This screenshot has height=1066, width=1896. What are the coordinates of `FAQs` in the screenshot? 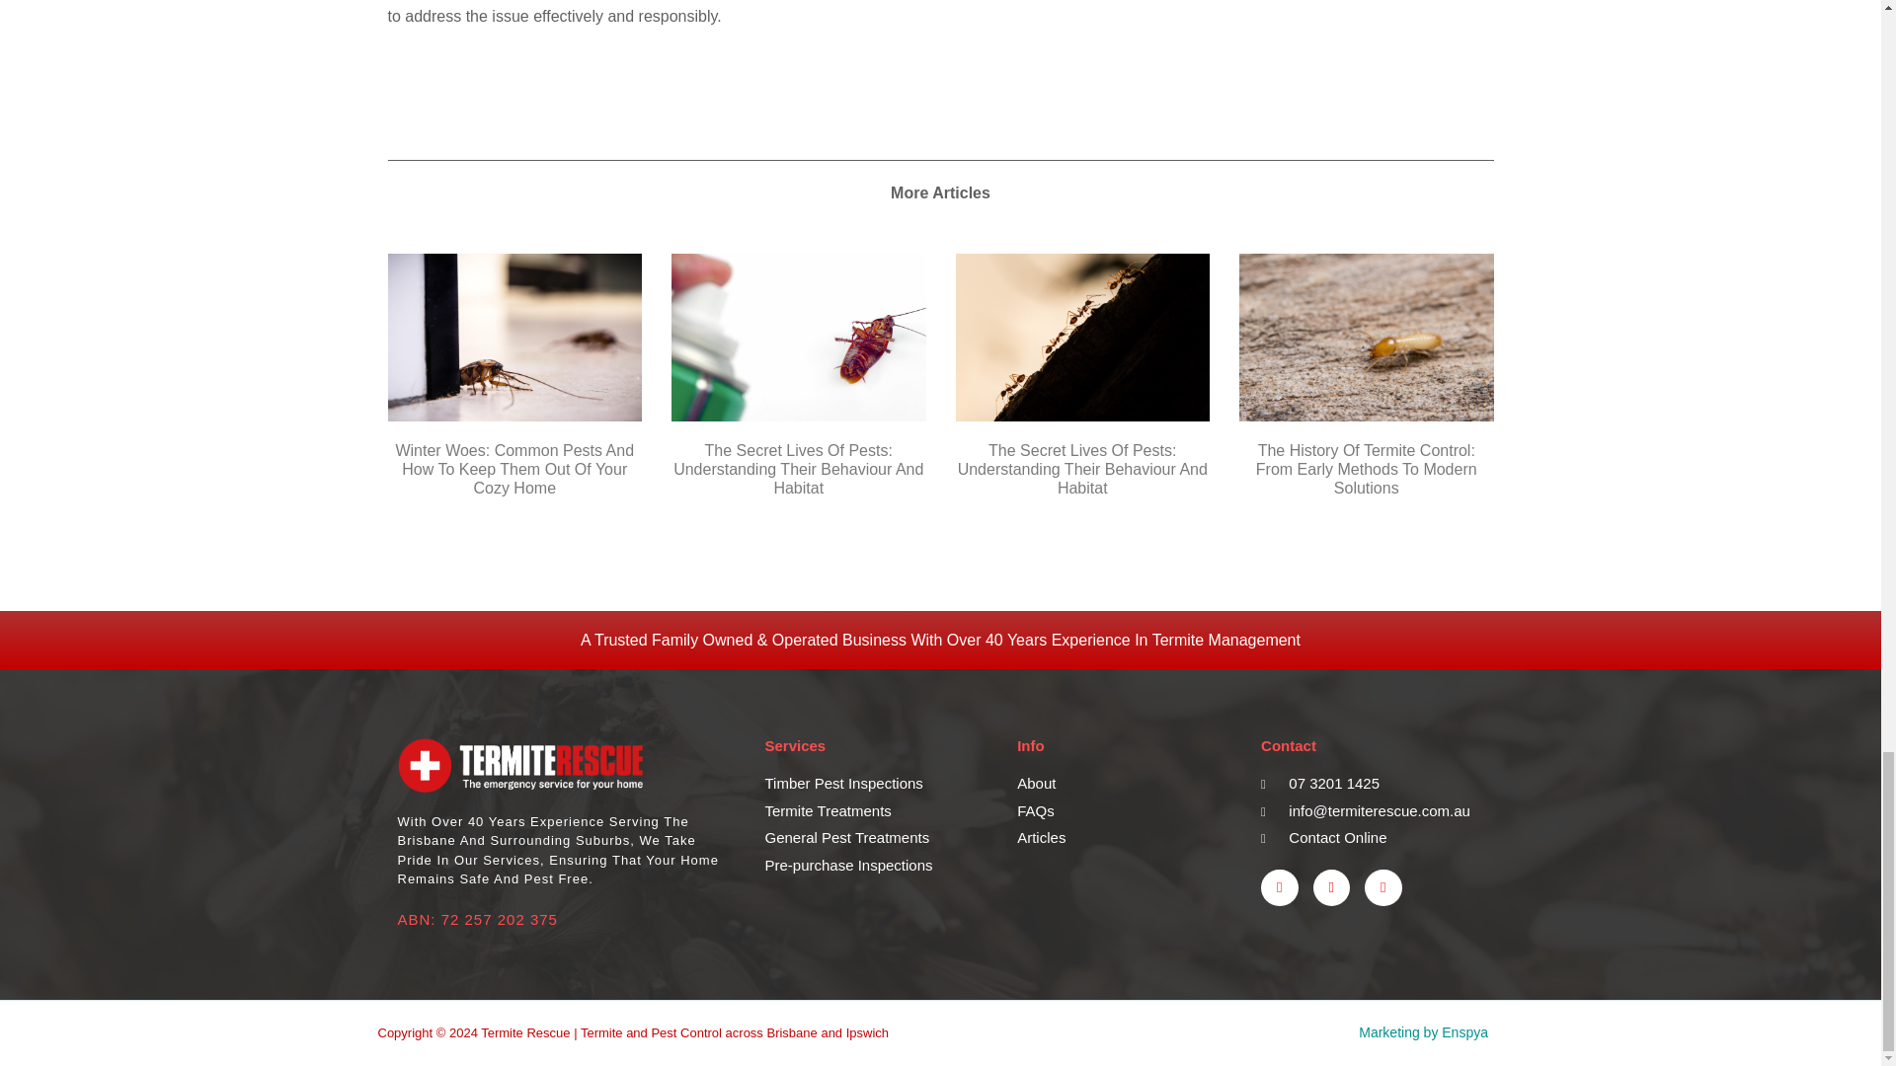 It's located at (1118, 811).